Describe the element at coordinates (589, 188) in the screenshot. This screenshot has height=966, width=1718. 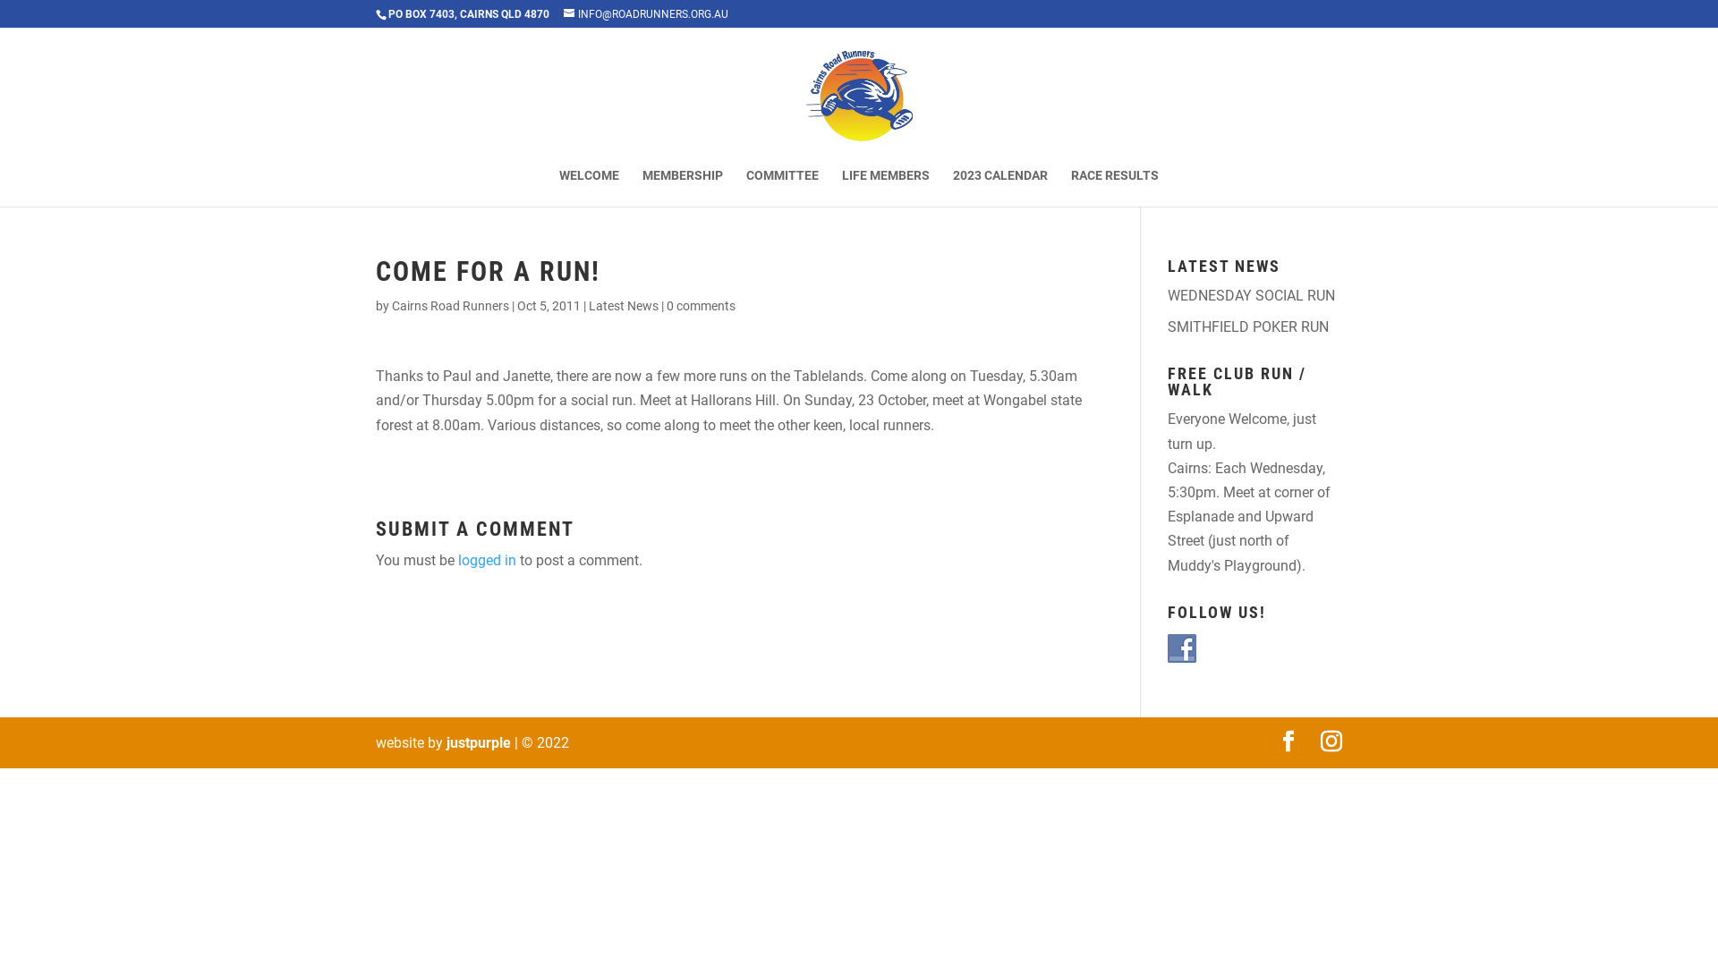
I see `WELCOME` at that location.